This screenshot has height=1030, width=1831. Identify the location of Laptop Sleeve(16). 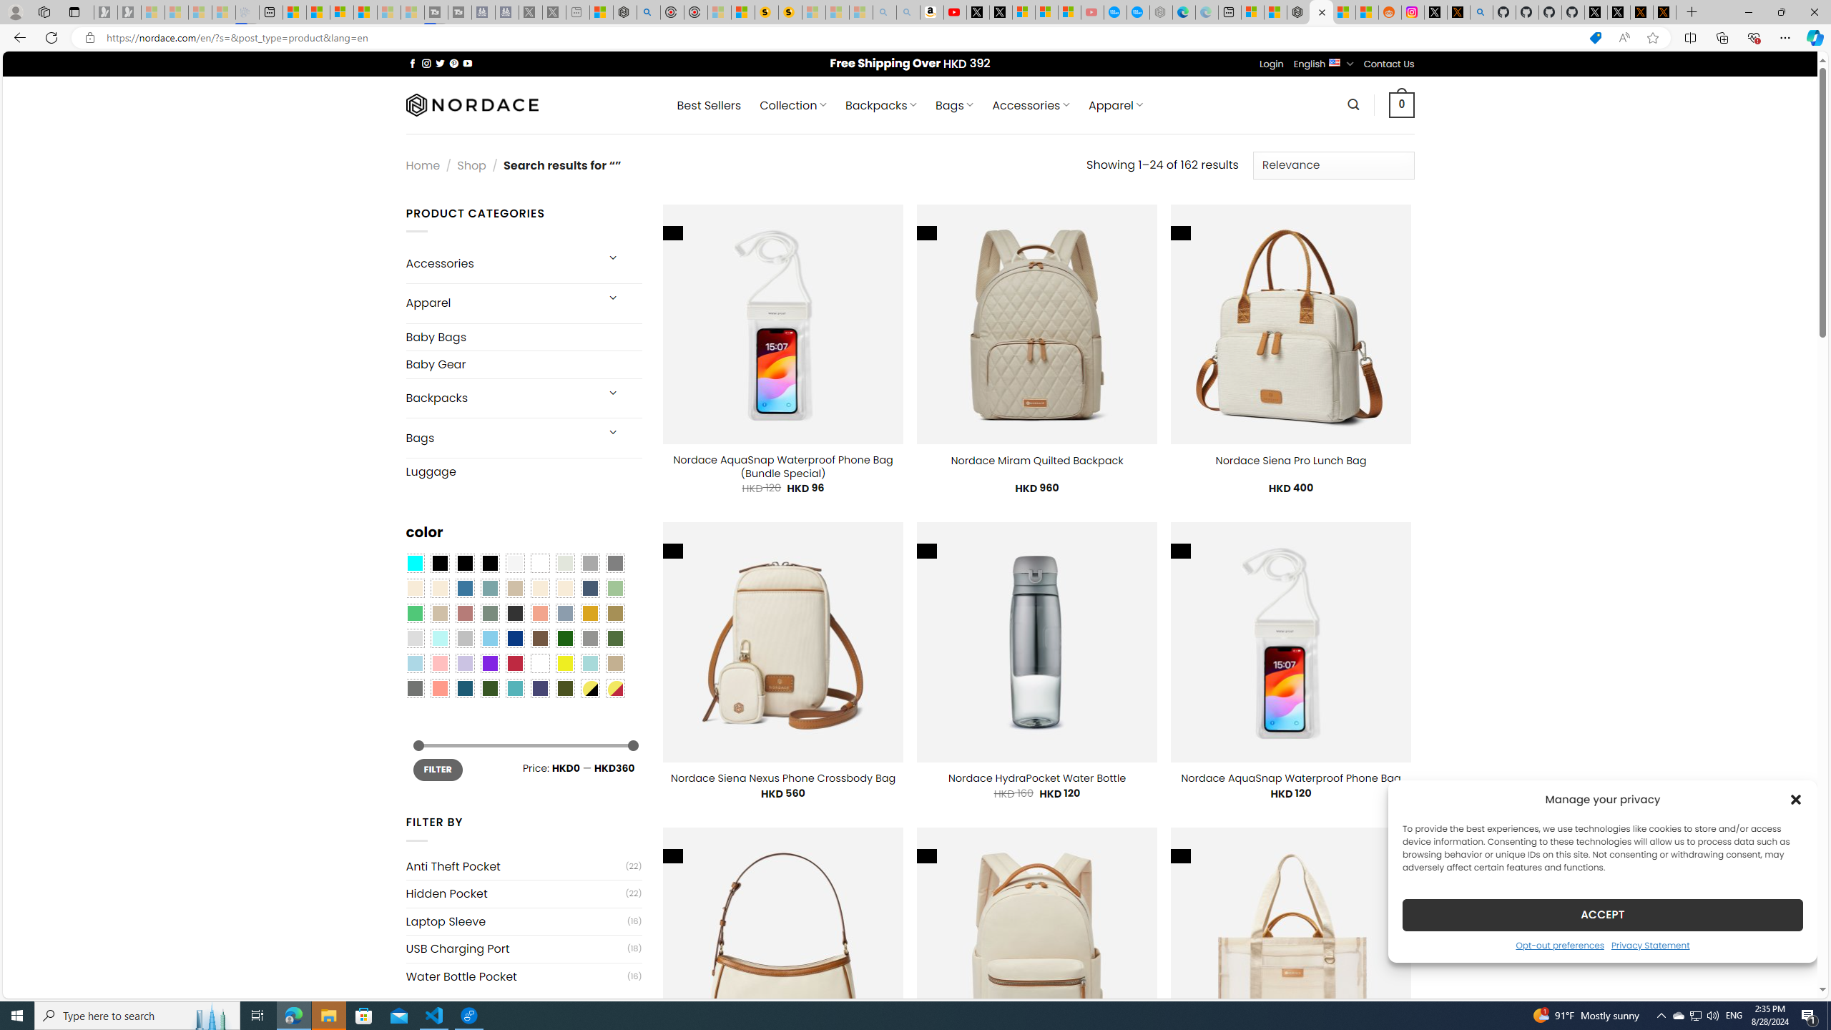
(524, 921).